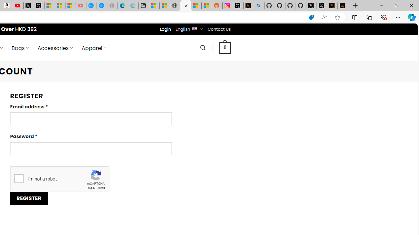 Image resolution: width=419 pixels, height=235 pixels. I want to click on Log in to X / X, so click(238, 6).